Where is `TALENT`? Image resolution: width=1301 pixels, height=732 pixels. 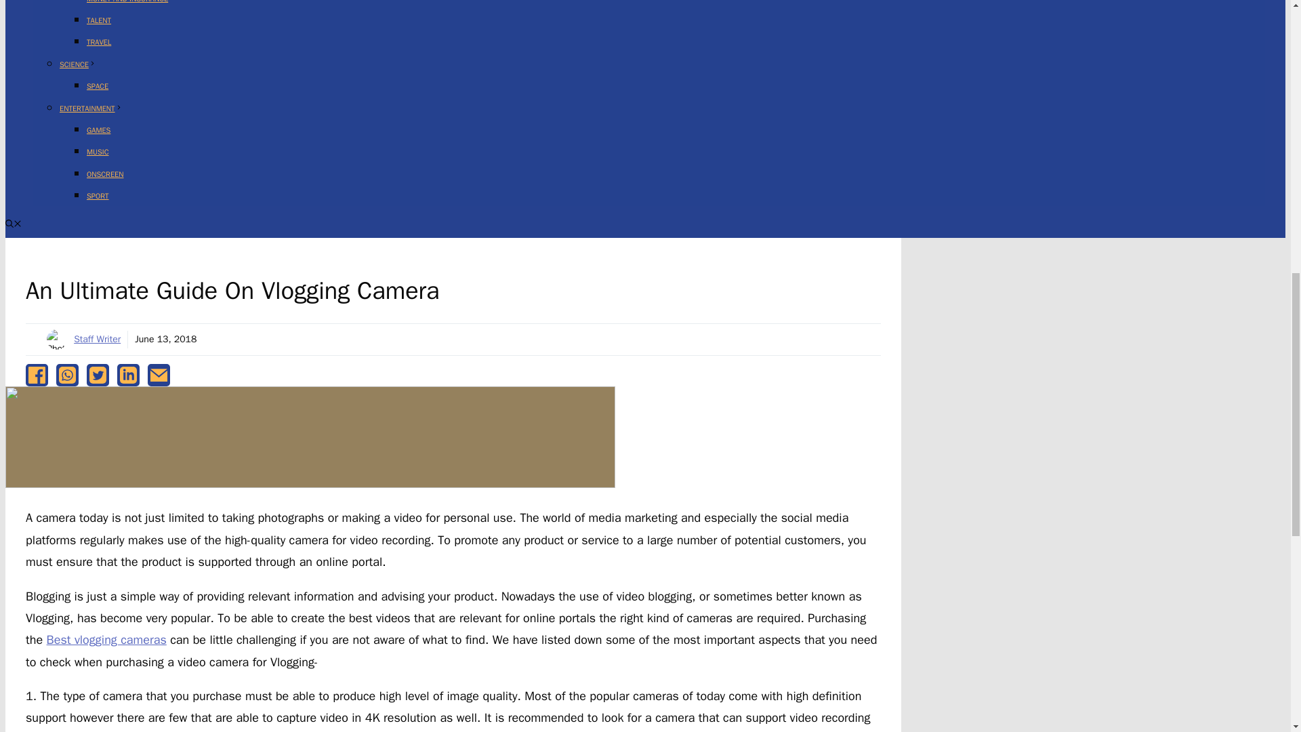 TALENT is located at coordinates (99, 20).